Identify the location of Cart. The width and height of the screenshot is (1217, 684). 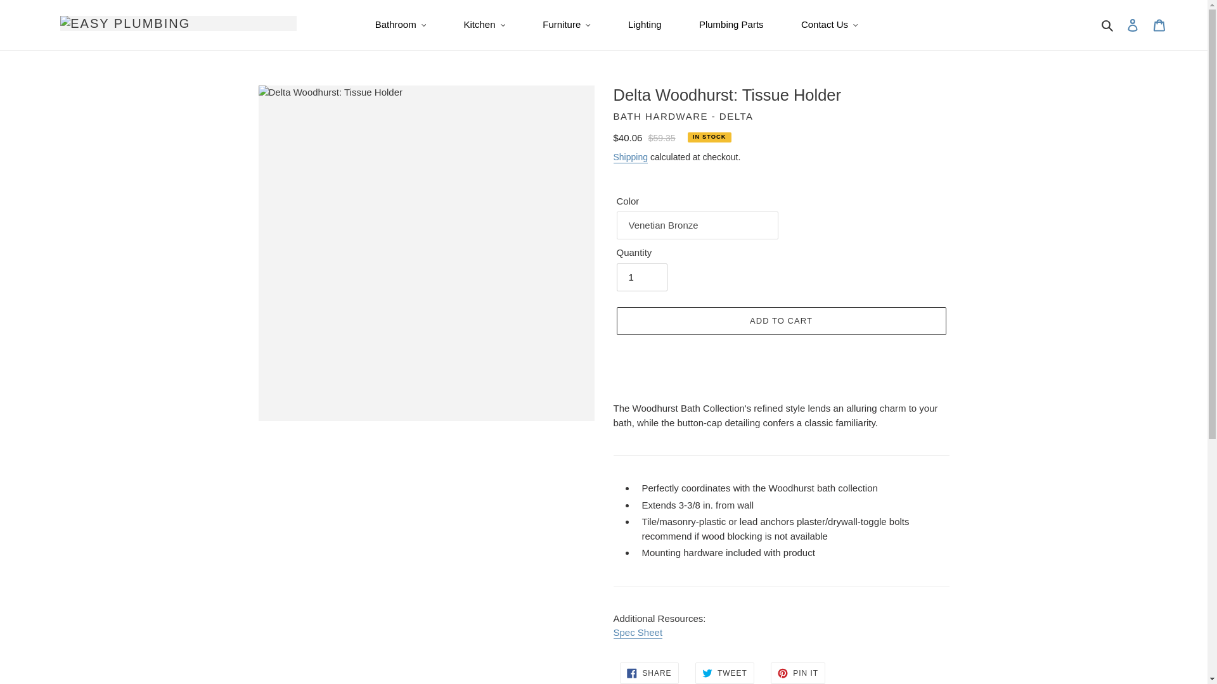
(1159, 25).